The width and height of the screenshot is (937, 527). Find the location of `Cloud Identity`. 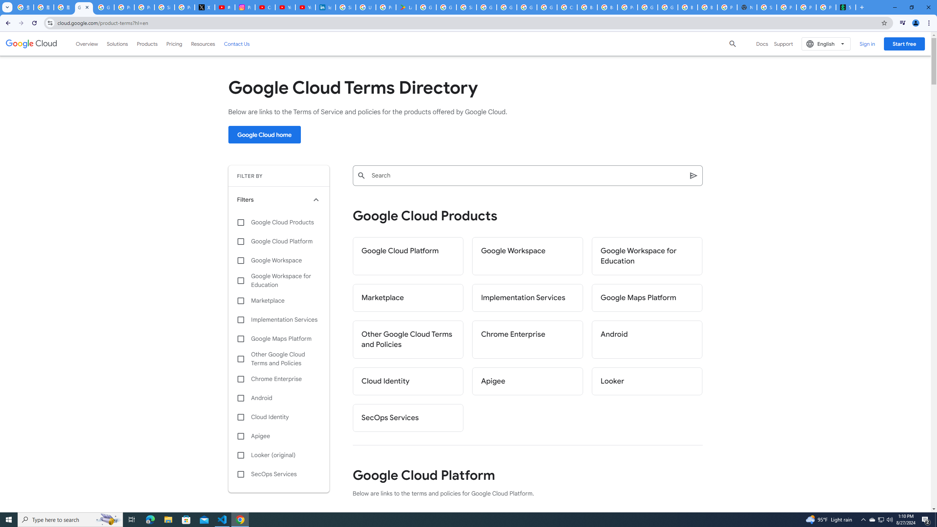

Cloud Identity is located at coordinates (279, 417).